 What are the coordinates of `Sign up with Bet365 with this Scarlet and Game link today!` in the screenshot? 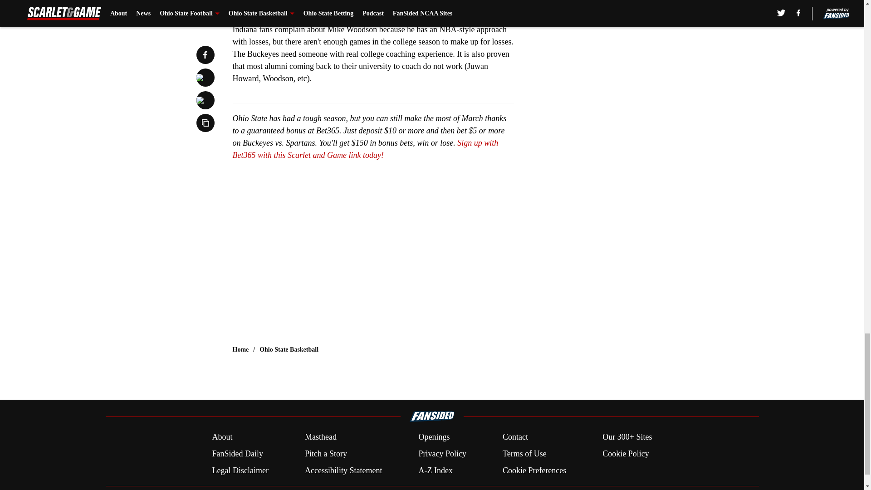 It's located at (365, 149).